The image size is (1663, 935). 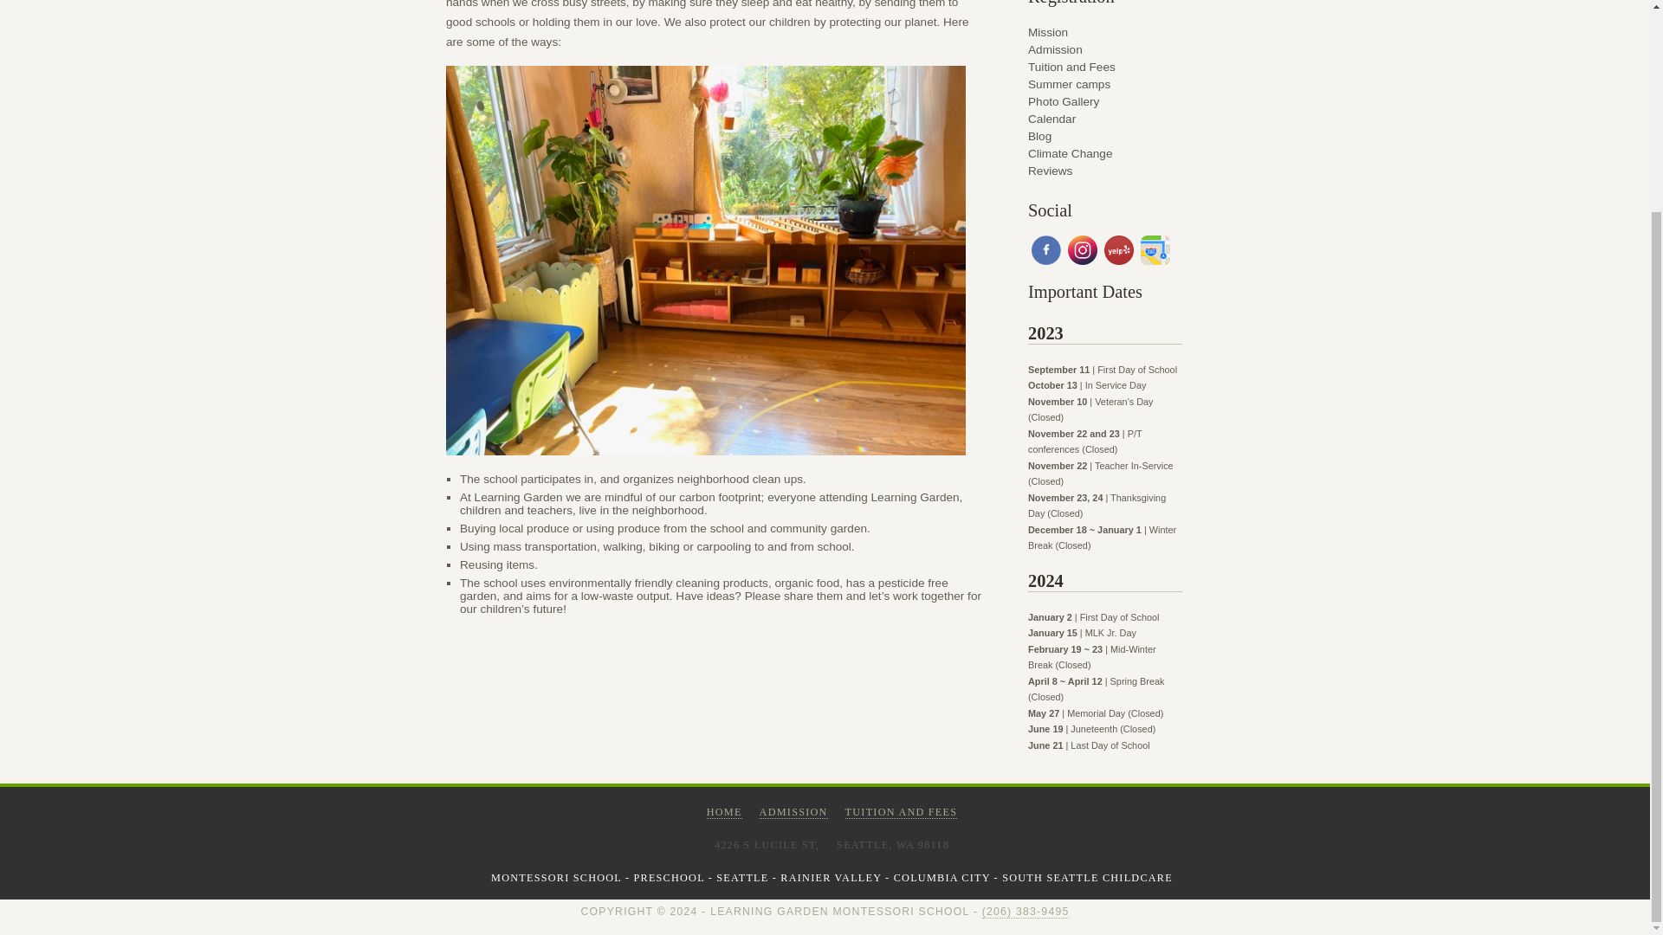 What do you see at coordinates (1045, 251) in the screenshot?
I see `Facebook` at bounding box center [1045, 251].